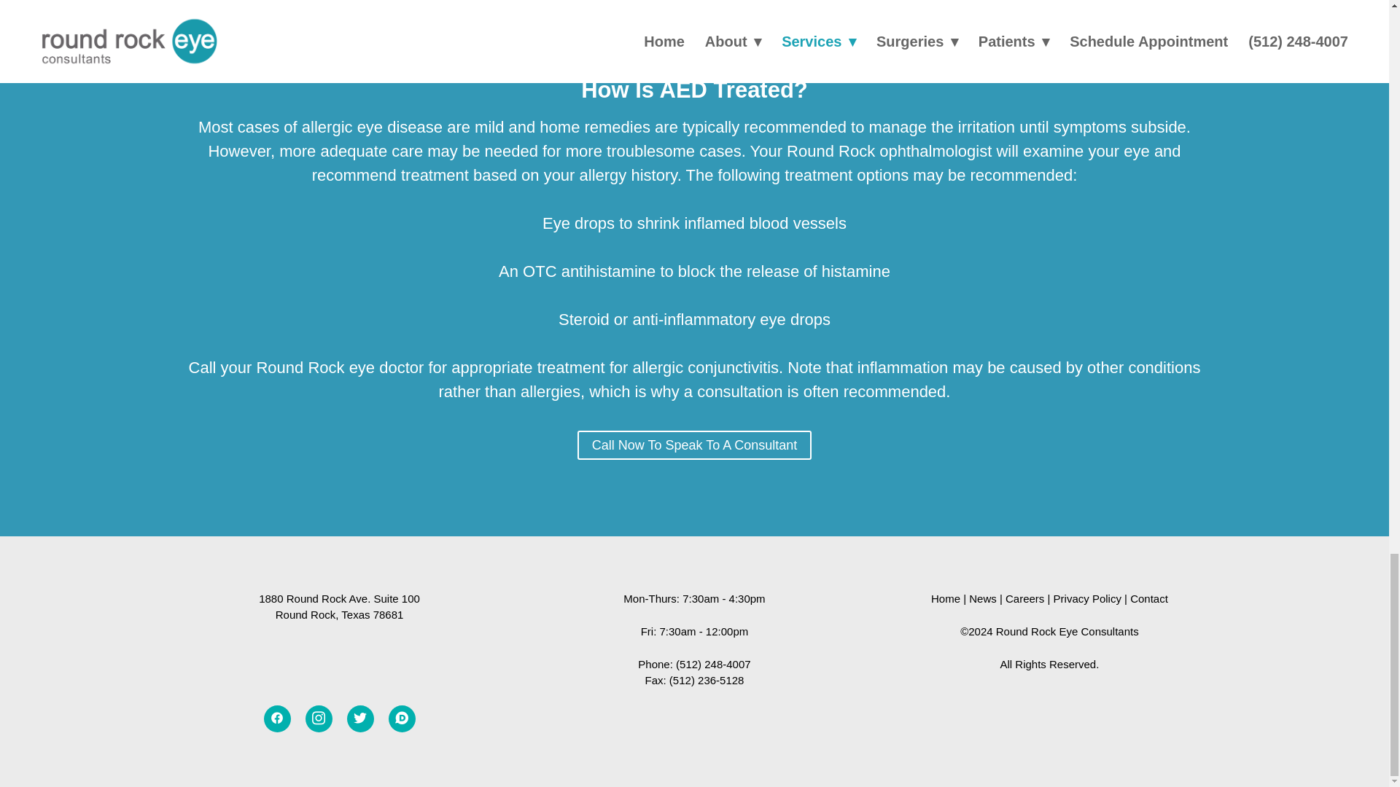 This screenshot has height=787, width=1400. I want to click on 1880 Round Rock Ave. Suite 100, so click(340, 599).